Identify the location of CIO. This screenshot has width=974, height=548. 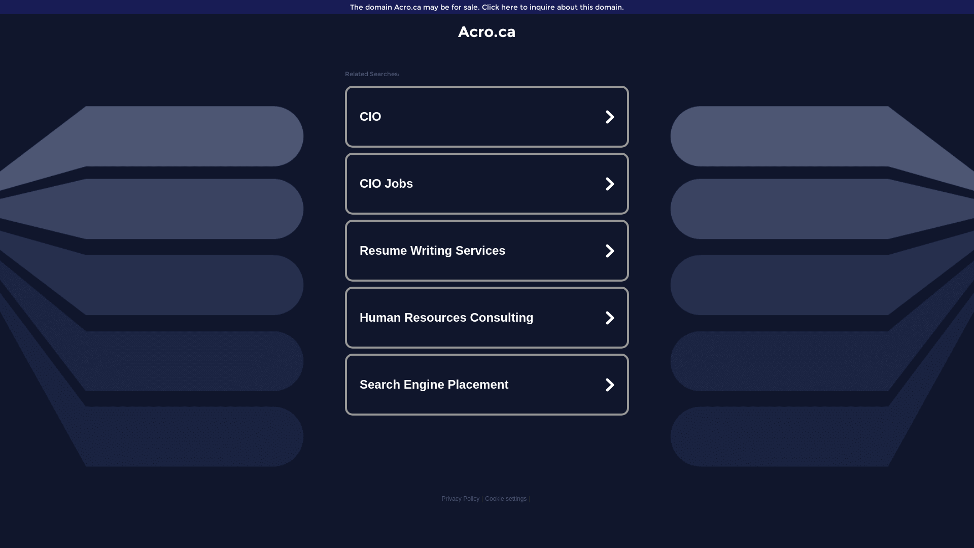
(487, 117).